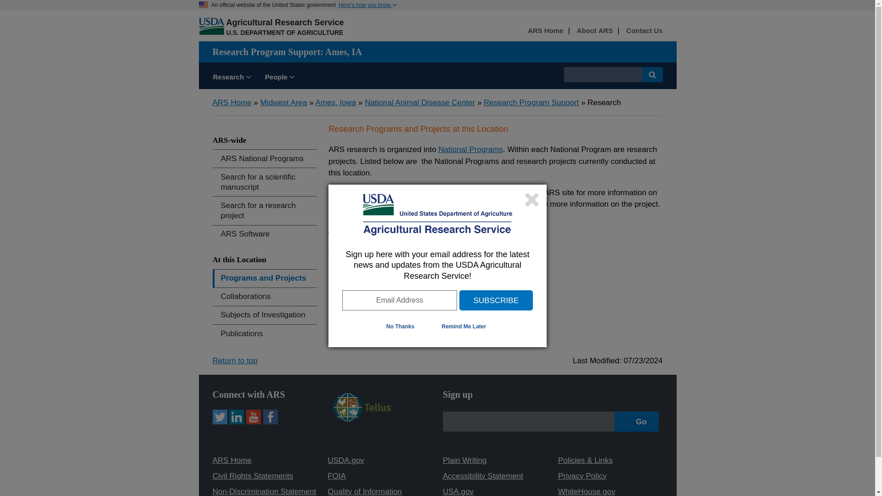  I want to click on Here's how you know, so click(367, 5).